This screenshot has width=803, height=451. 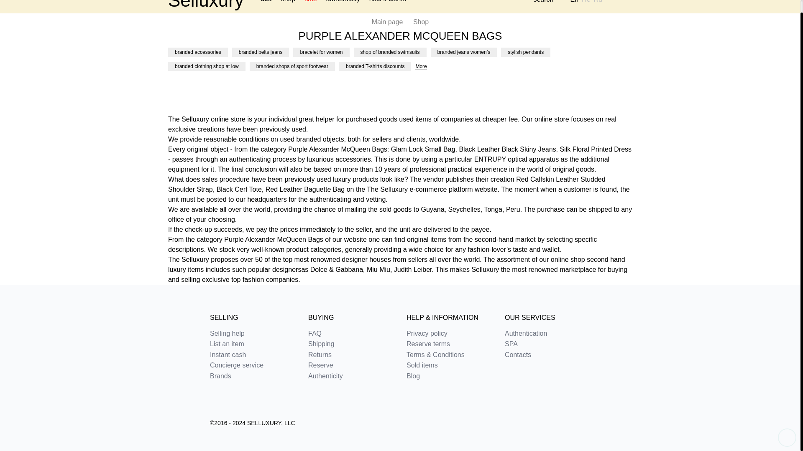 I want to click on selluxury, so click(x=206, y=3).